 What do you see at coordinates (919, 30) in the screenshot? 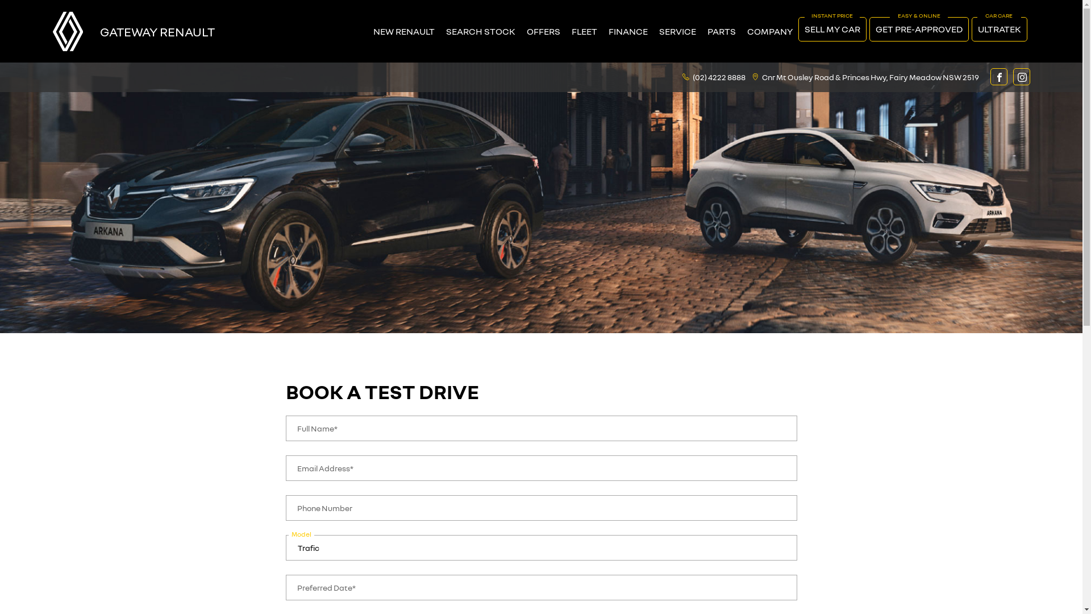
I see `GET PRE-APPROVED` at bounding box center [919, 30].